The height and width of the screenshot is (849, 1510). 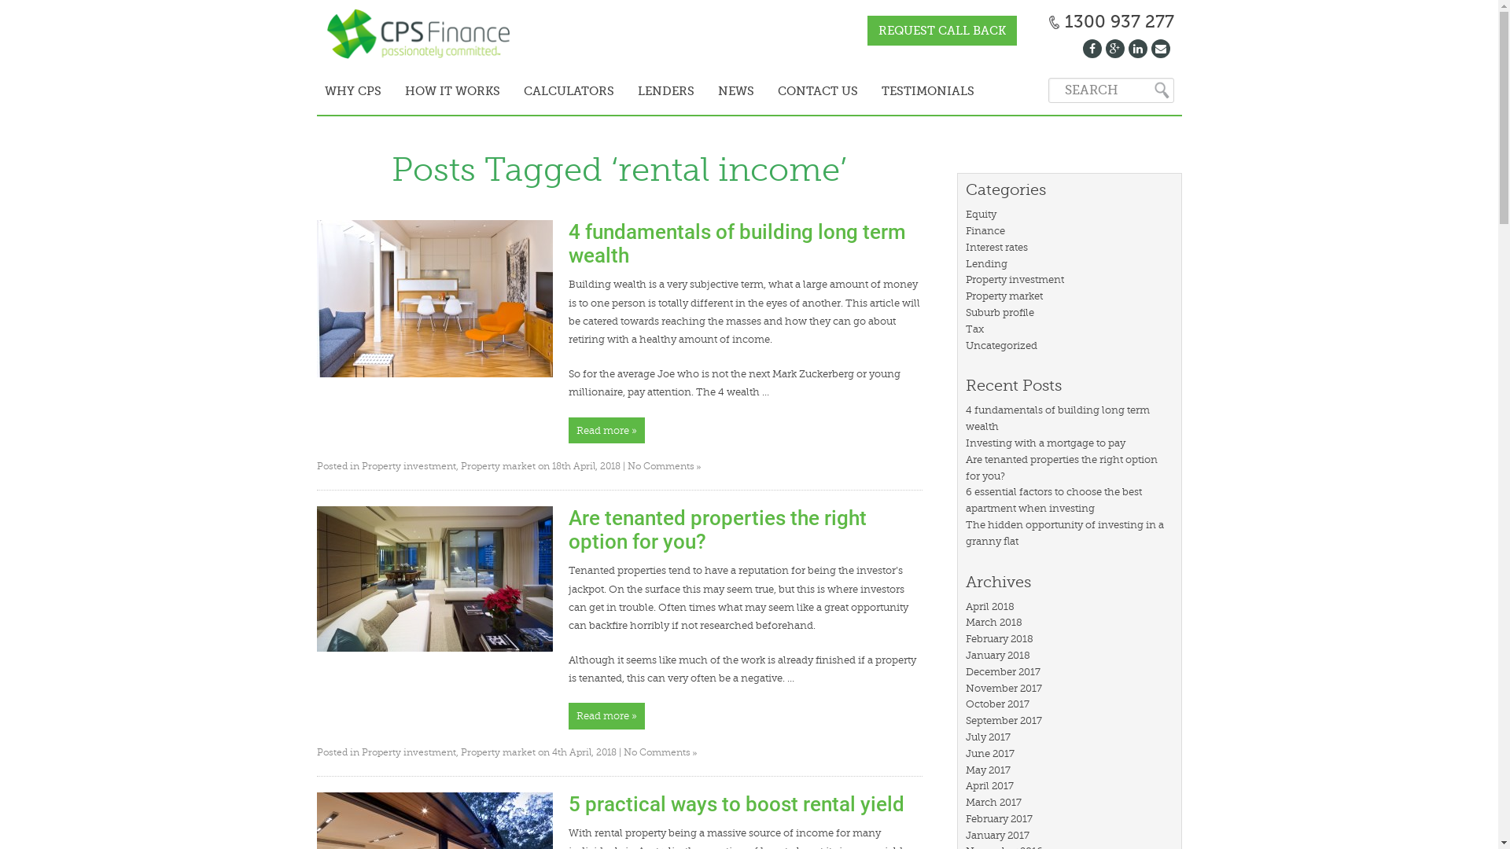 What do you see at coordinates (568, 90) in the screenshot?
I see `CALCULATORS` at bounding box center [568, 90].